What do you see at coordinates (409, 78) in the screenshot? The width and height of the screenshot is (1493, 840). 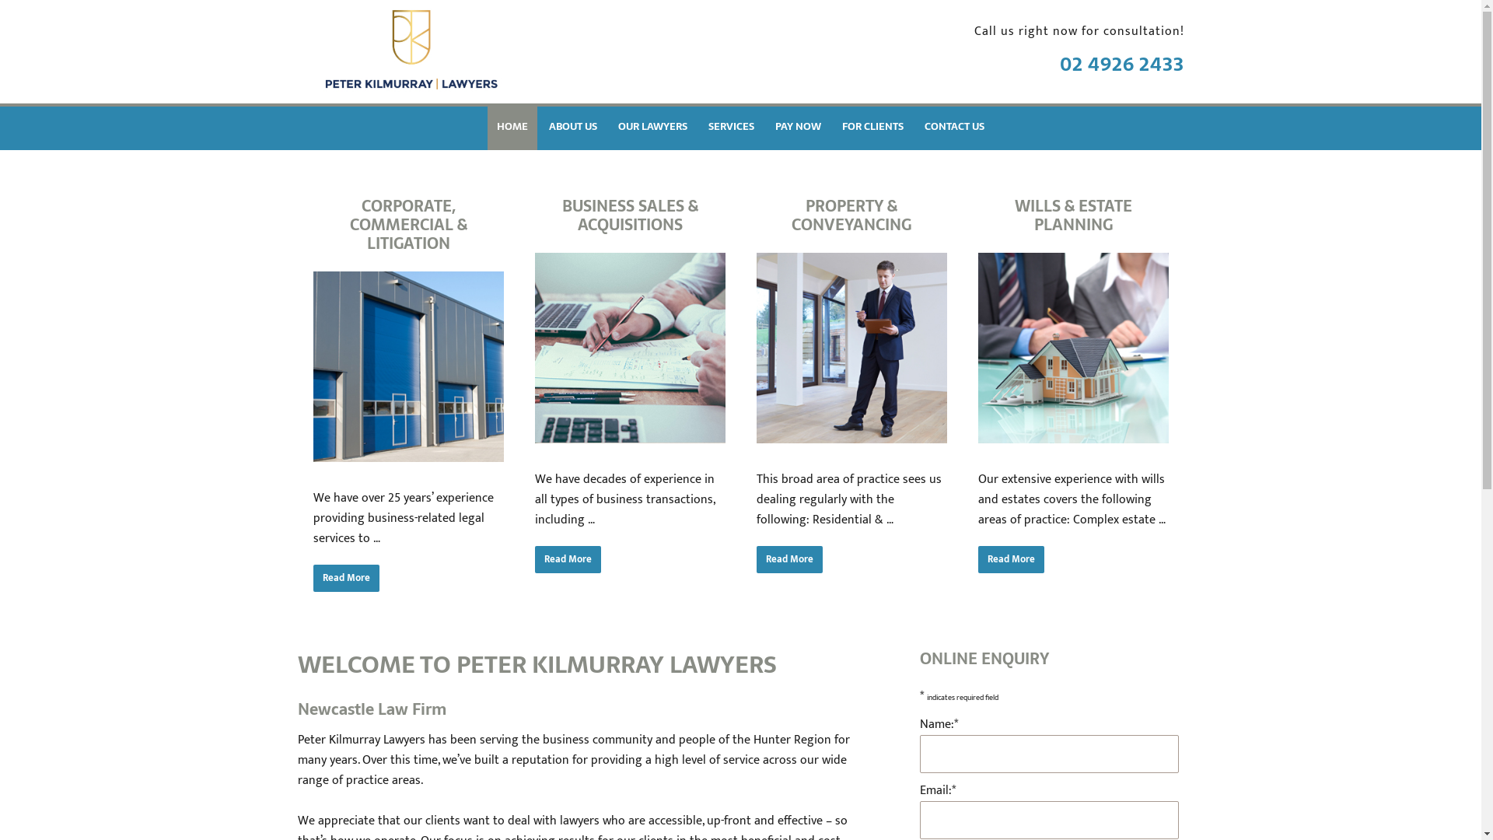 I see `Peter Kilmurray Lawyers` at bounding box center [409, 78].